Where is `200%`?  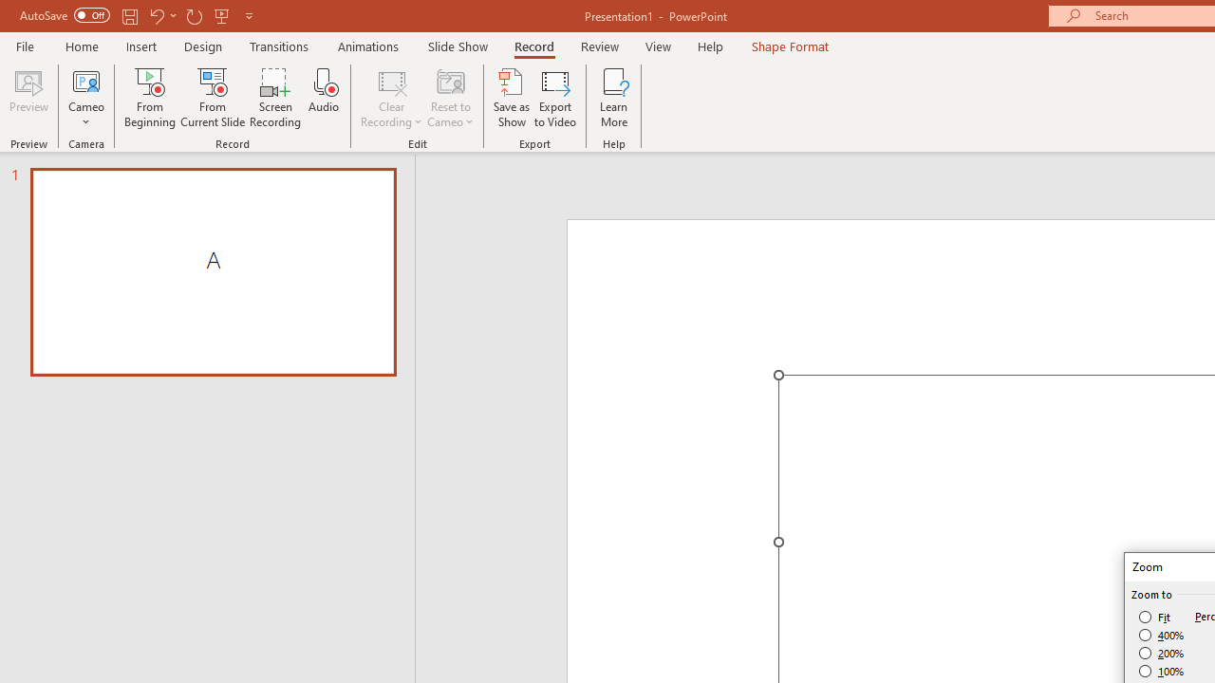 200% is located at coordinates (1162, 653).